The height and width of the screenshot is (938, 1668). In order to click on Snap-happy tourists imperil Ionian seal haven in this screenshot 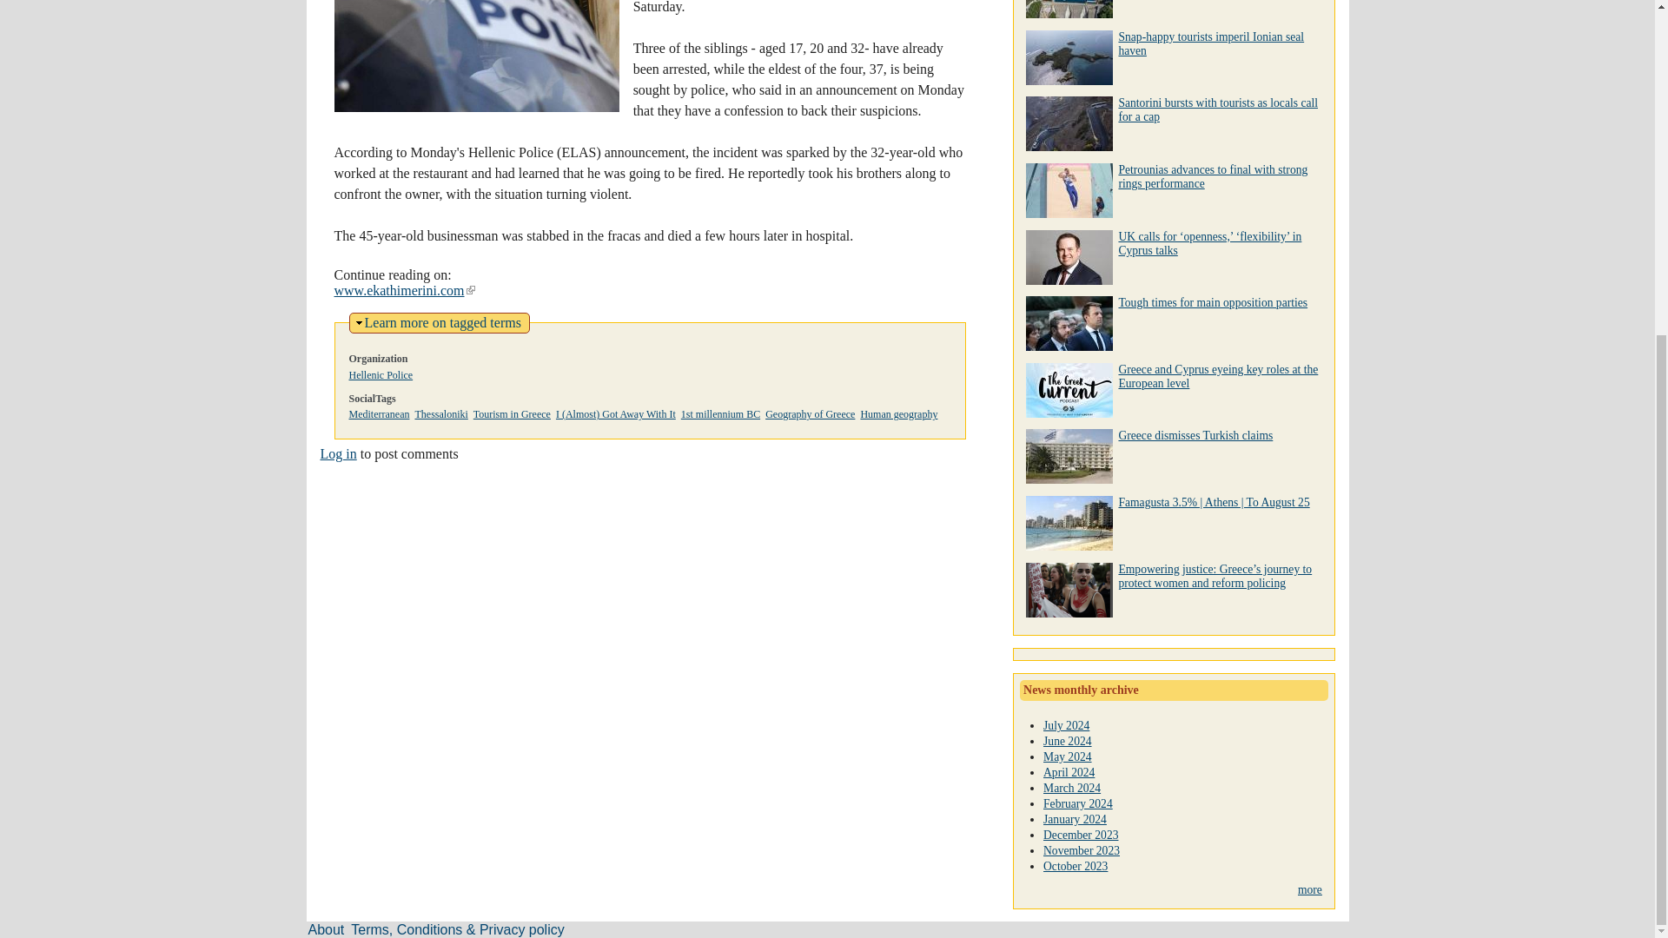, I will do `click(443, 322)`.